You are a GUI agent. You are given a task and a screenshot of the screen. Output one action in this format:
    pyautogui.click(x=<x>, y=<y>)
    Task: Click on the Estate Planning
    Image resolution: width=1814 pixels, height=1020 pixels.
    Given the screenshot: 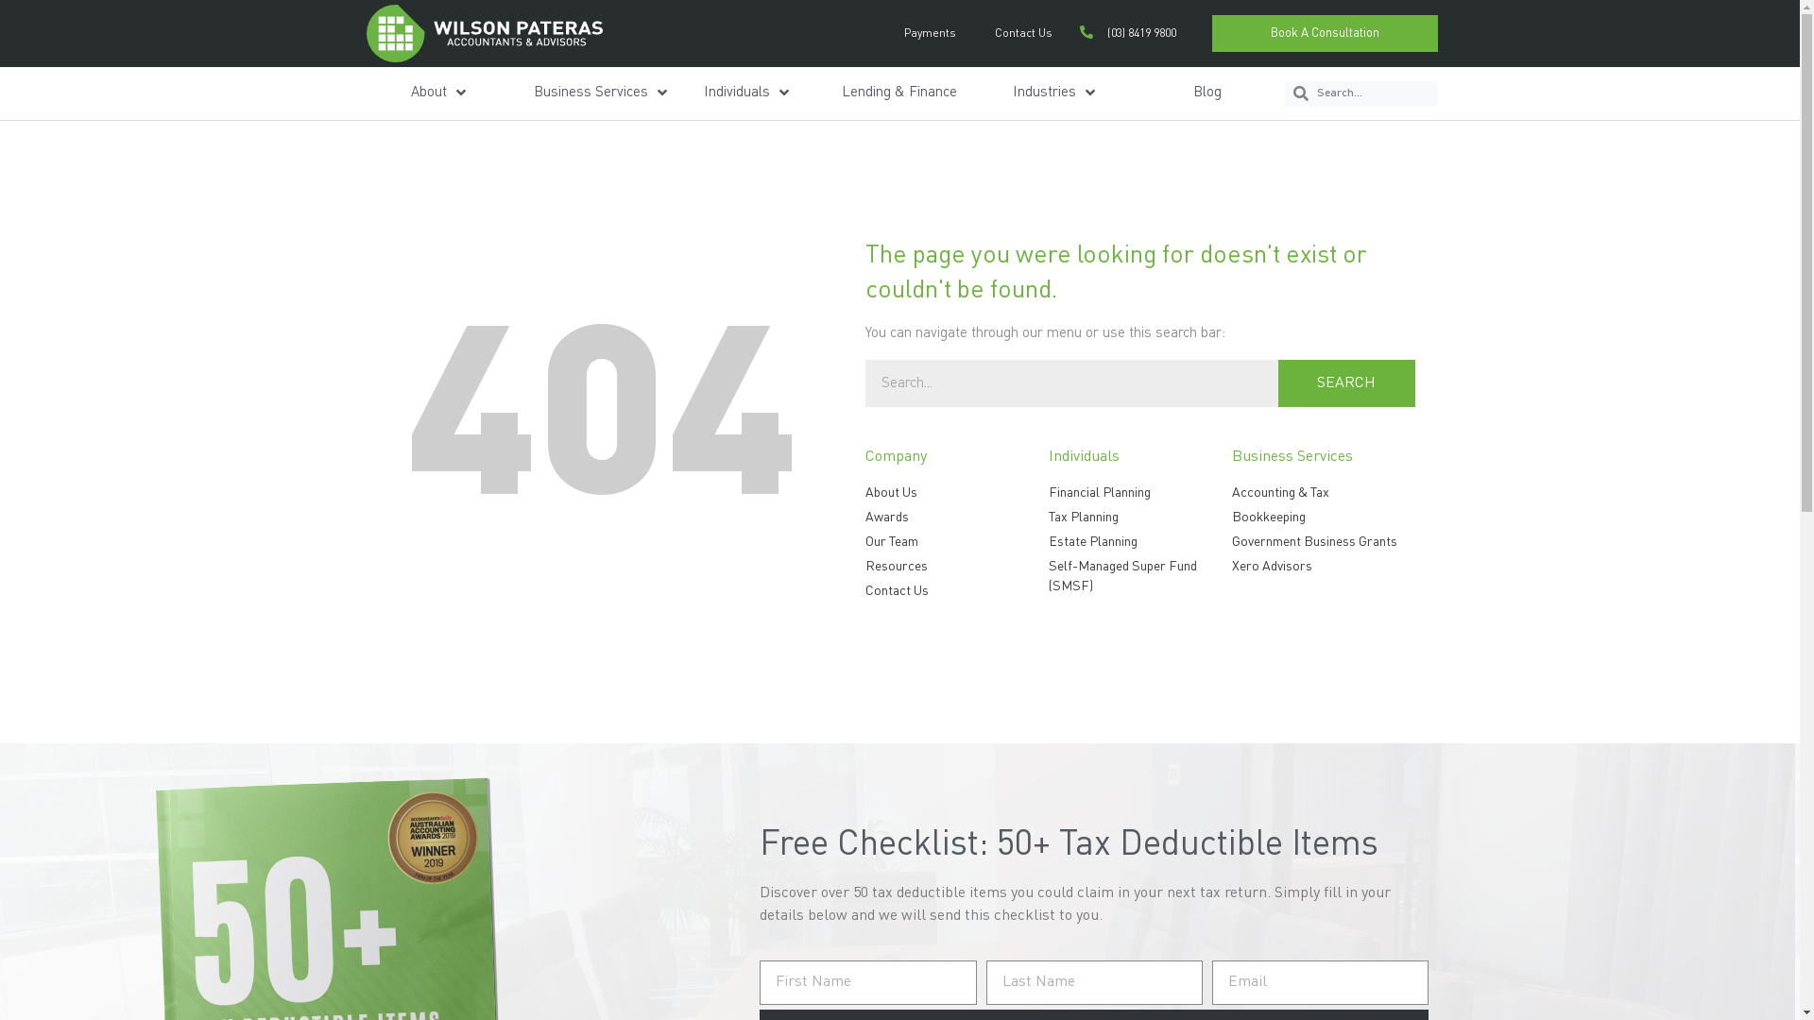 What is the action you would take?
    pyautogui.click(x=1140, y=542)
    